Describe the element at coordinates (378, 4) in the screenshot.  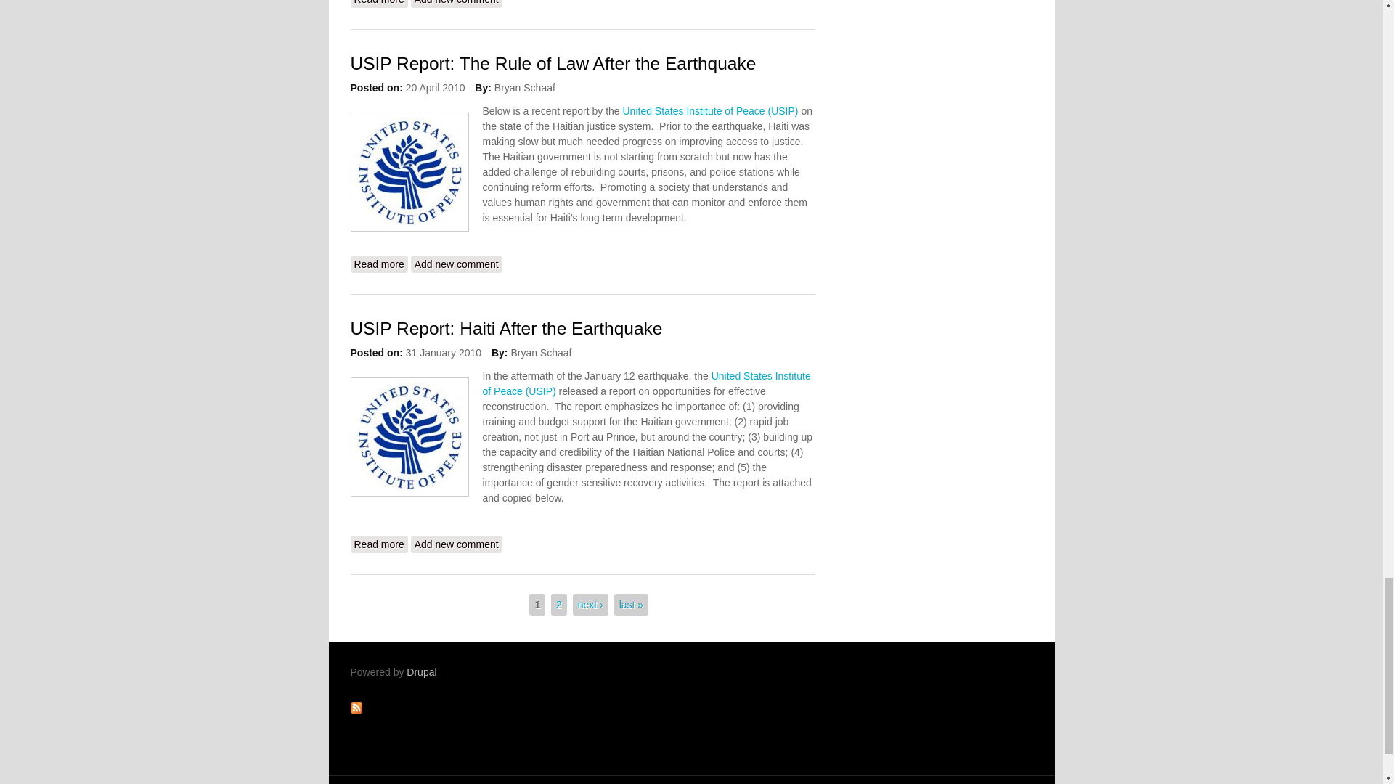
I see `Are We Reconstructing Yet? ` at that location.